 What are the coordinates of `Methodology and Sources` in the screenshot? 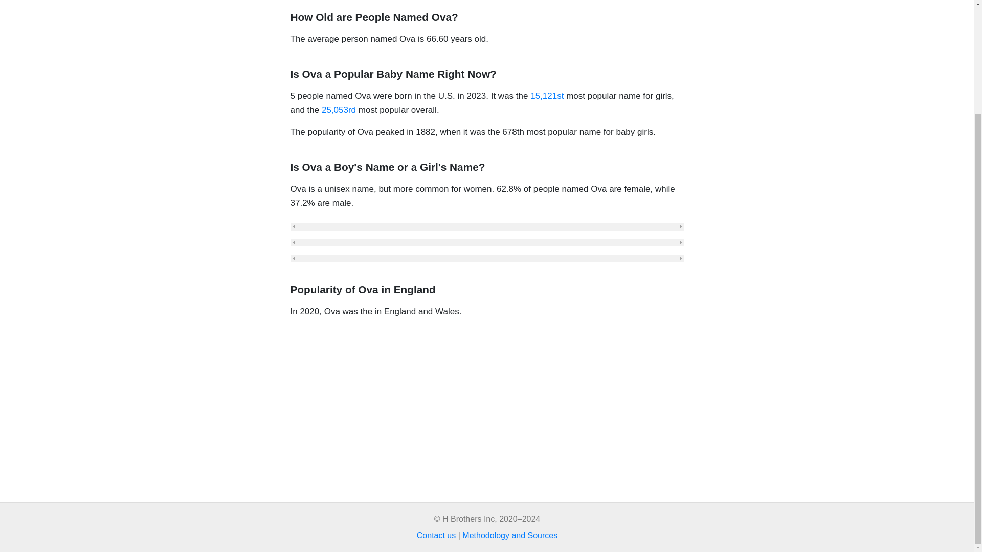 It's located at (510, 535).